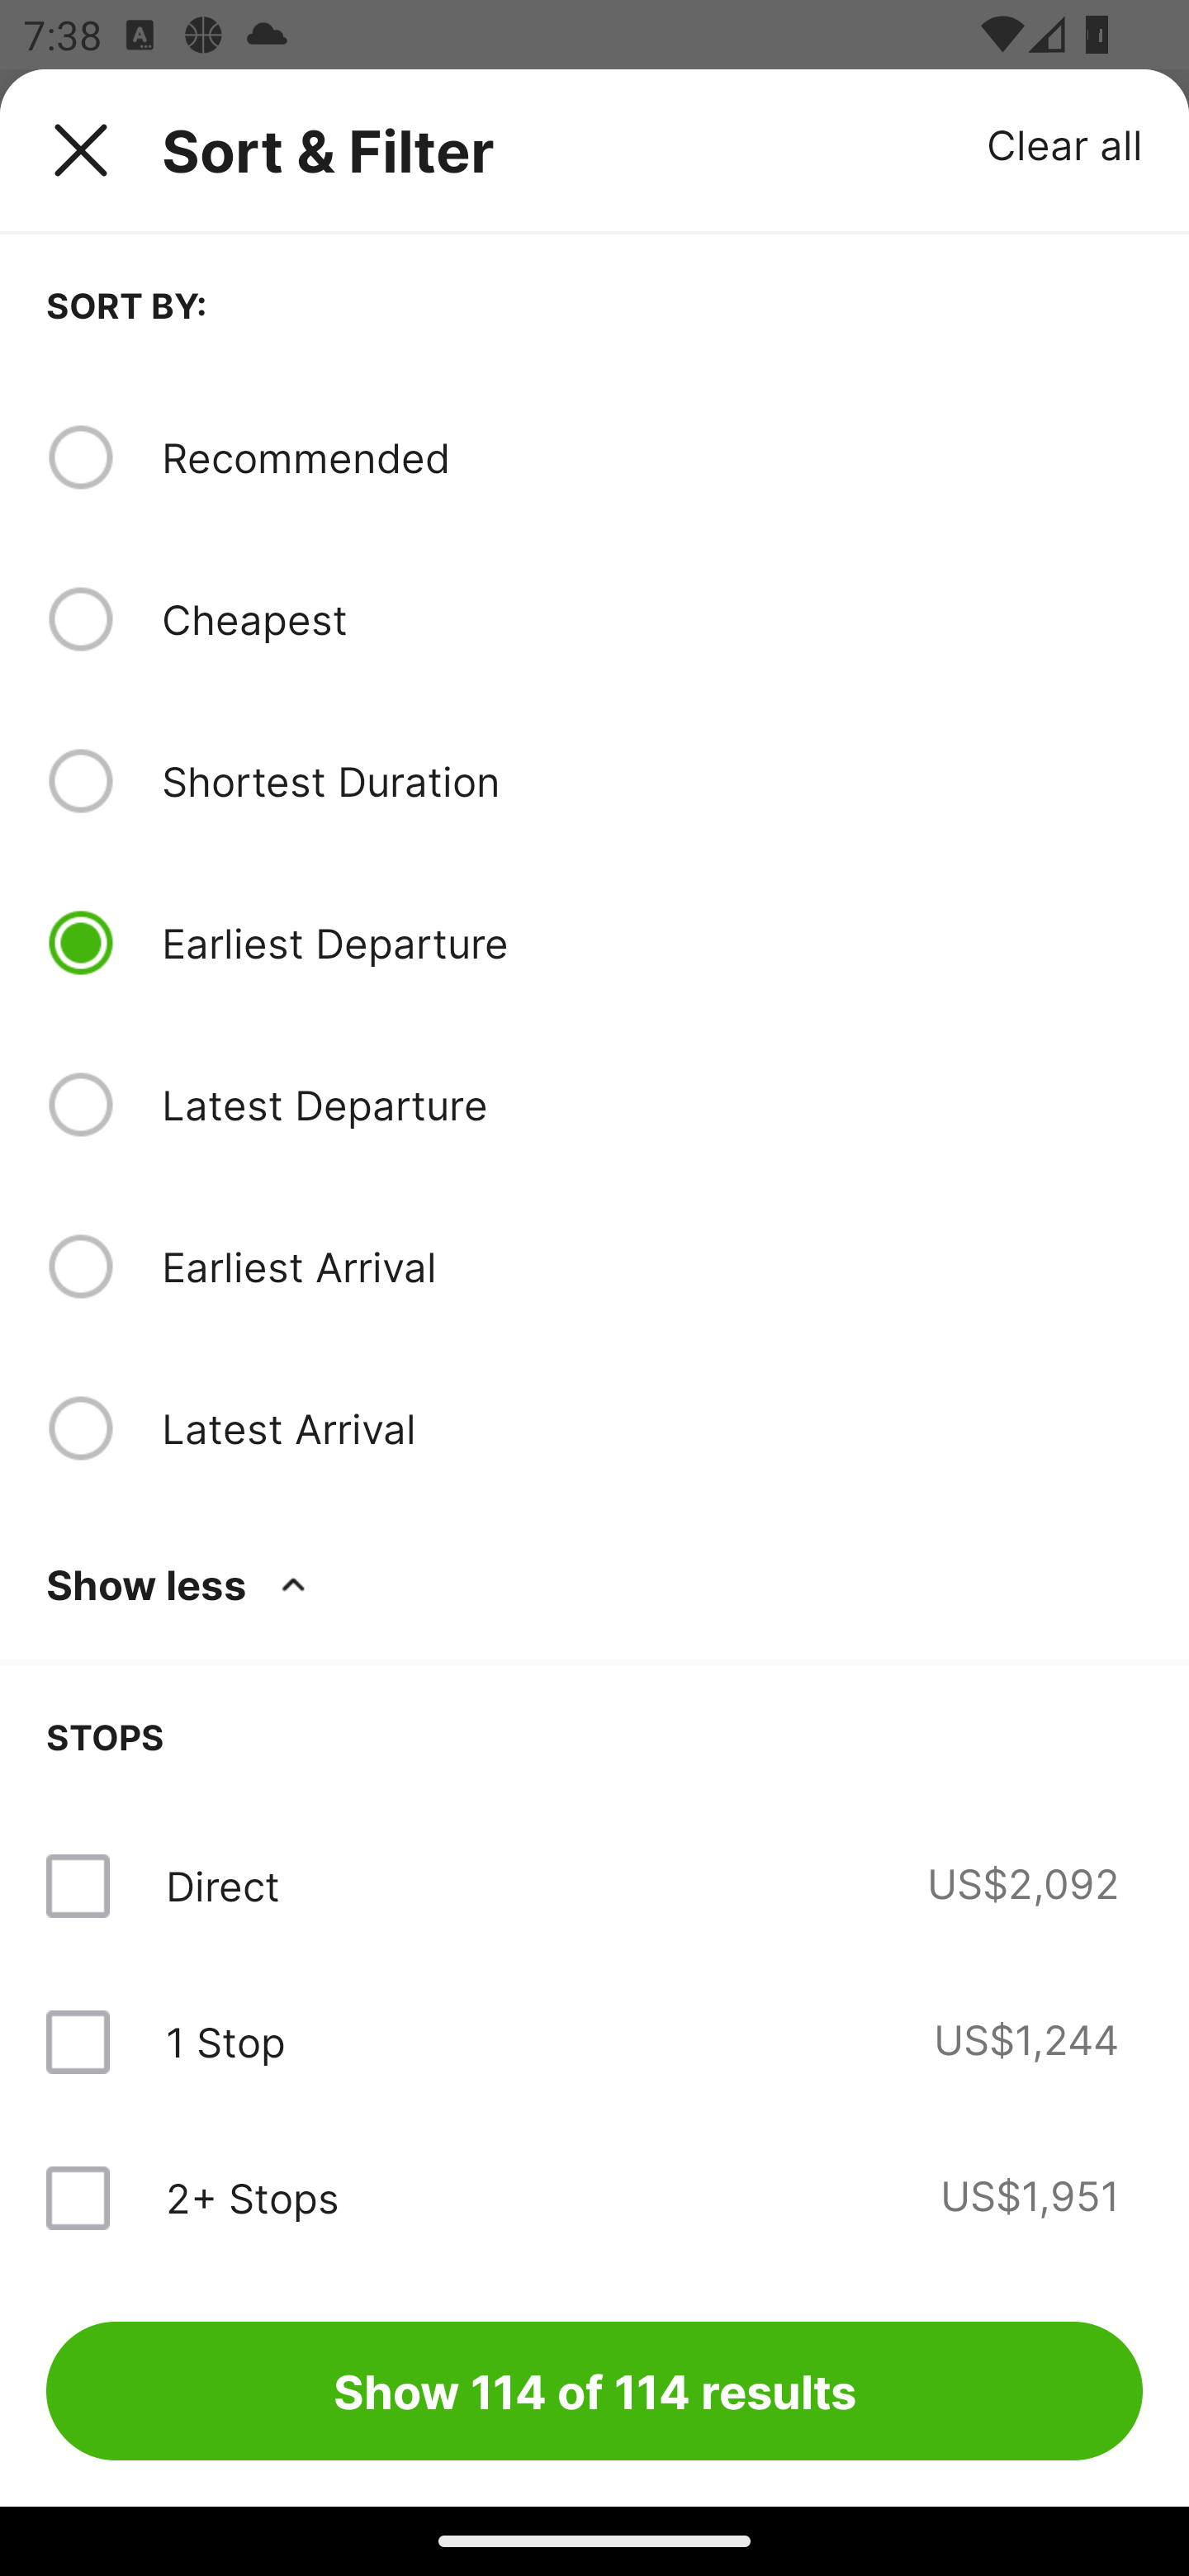  What do you see at coordinates (651, 943) in the screenshot?
I see `Earliest Departure` at bounding box center [651, 943].